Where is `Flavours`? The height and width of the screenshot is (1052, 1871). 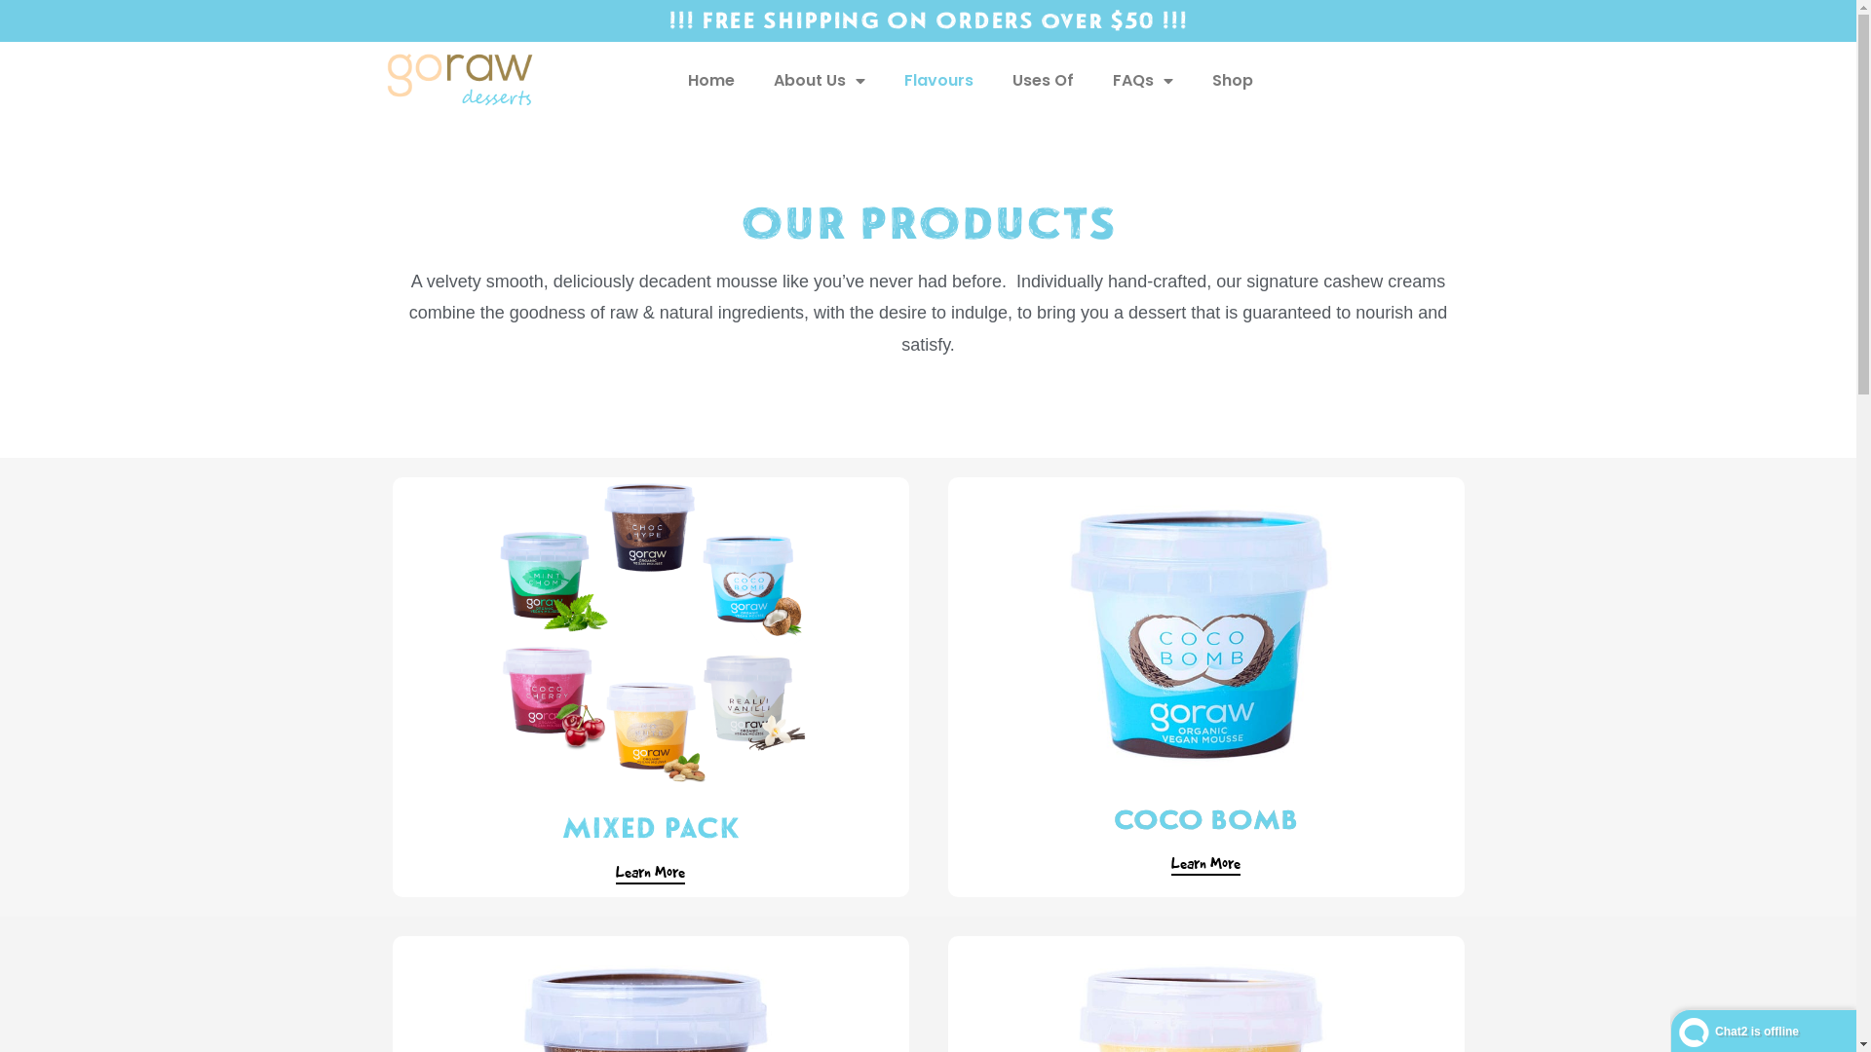
Flavours is located at coordinates (939, 81).